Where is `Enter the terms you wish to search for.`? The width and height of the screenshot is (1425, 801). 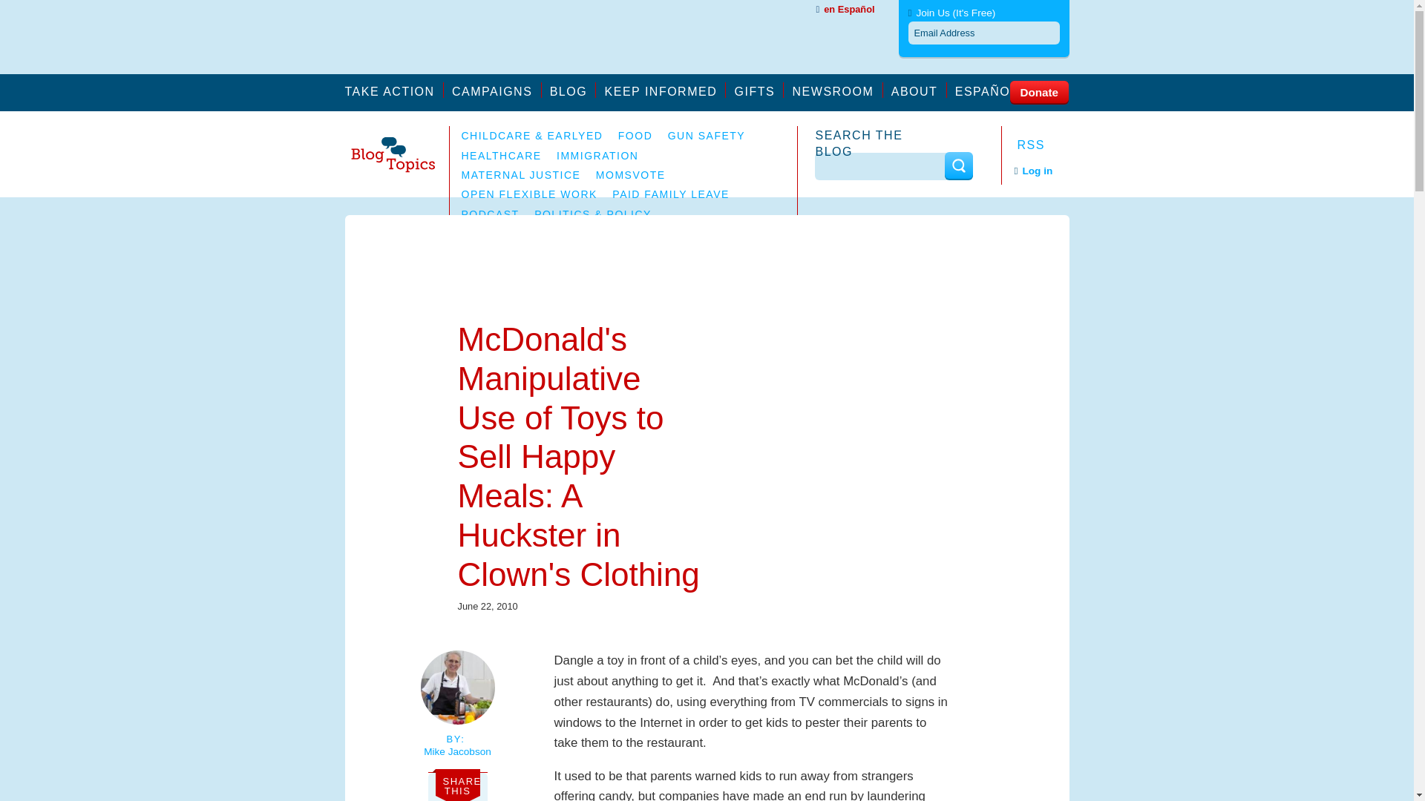 Enter the terms you wish to search for. is located at coordinates (881, 166).